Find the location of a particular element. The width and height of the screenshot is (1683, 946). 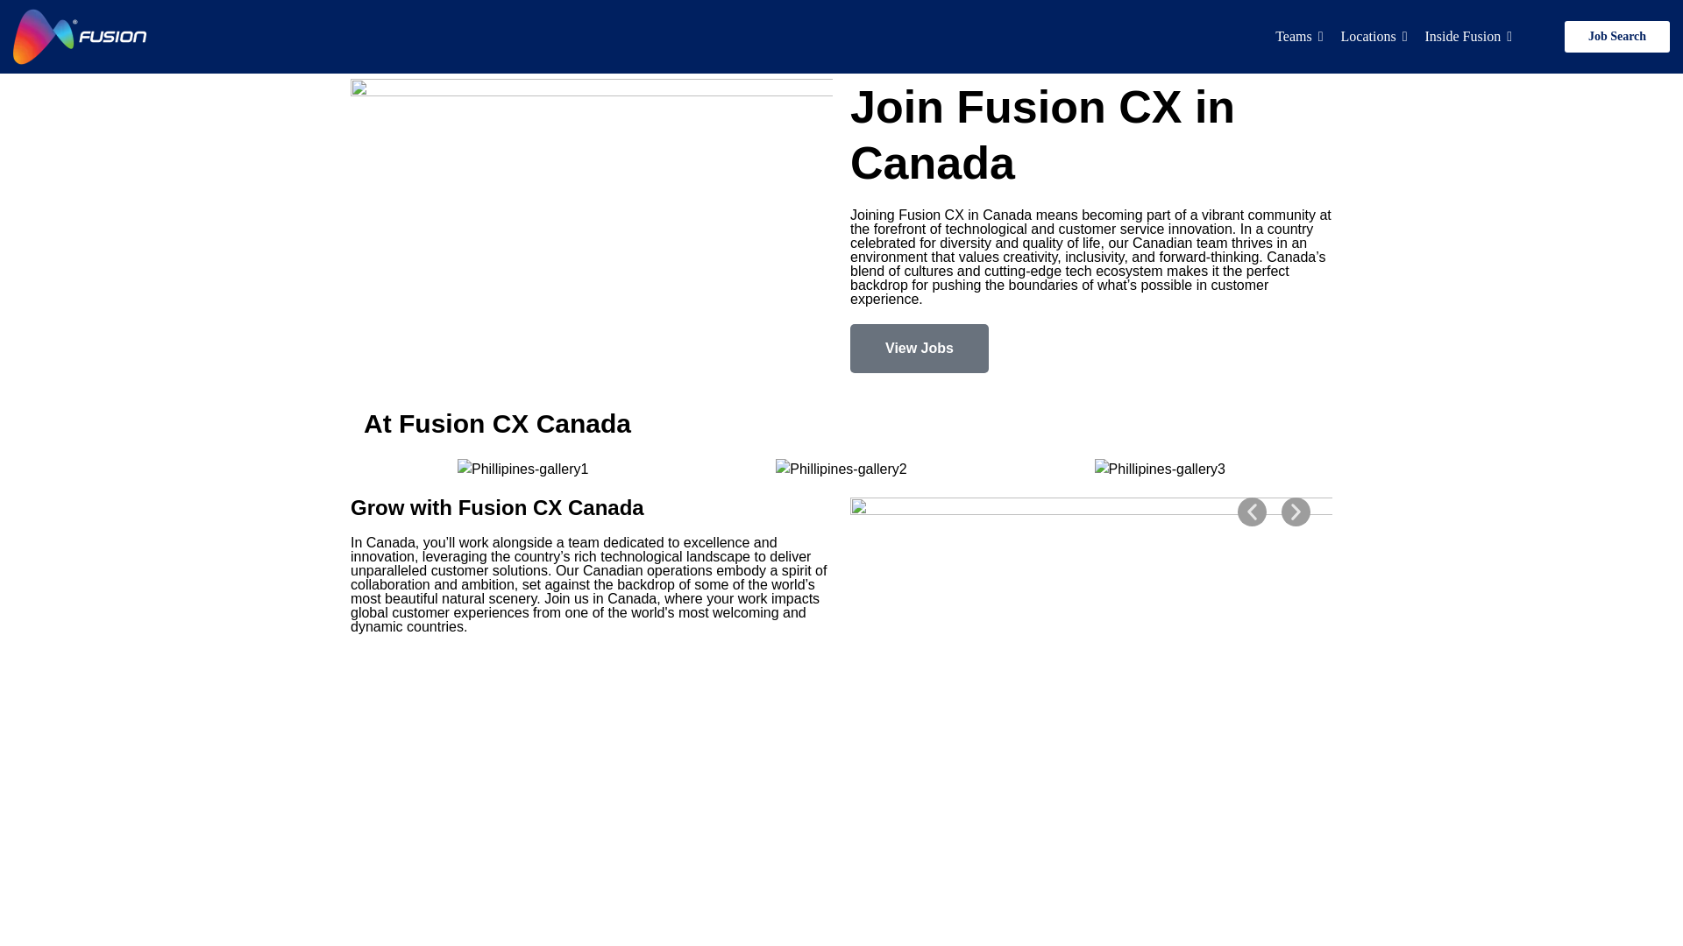

View Jobs is located at coordinates (919, 349).